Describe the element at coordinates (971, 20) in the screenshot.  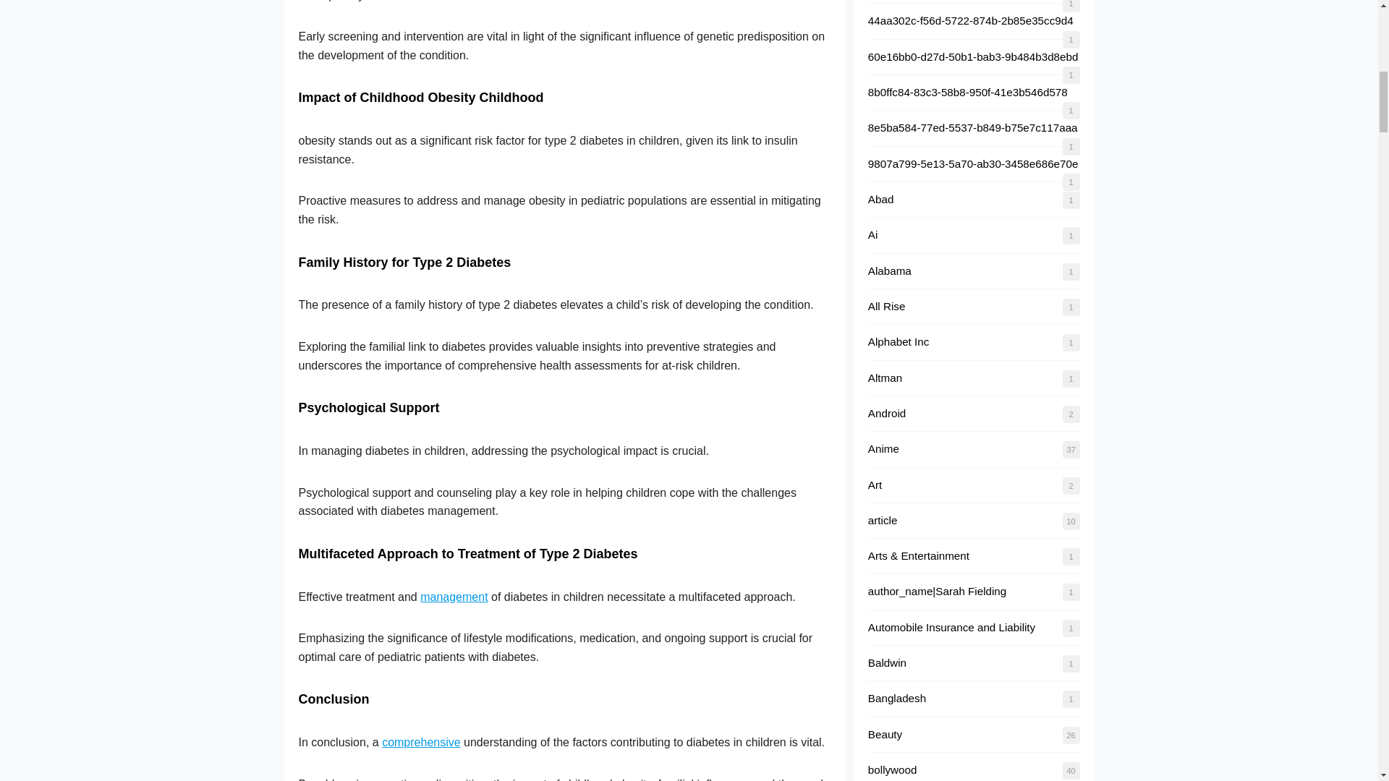
I see `44aa302c-f56d-5722-874b-2b85e35cc9d4` at that location.